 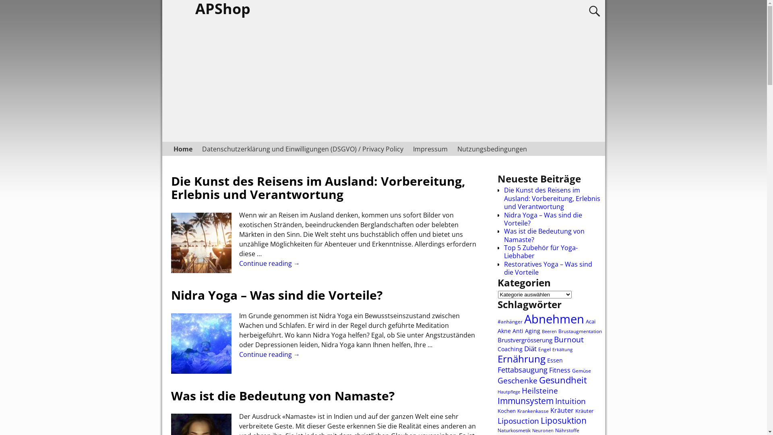 I want to click on Brustaugmentation, so click(x=580, y=331).